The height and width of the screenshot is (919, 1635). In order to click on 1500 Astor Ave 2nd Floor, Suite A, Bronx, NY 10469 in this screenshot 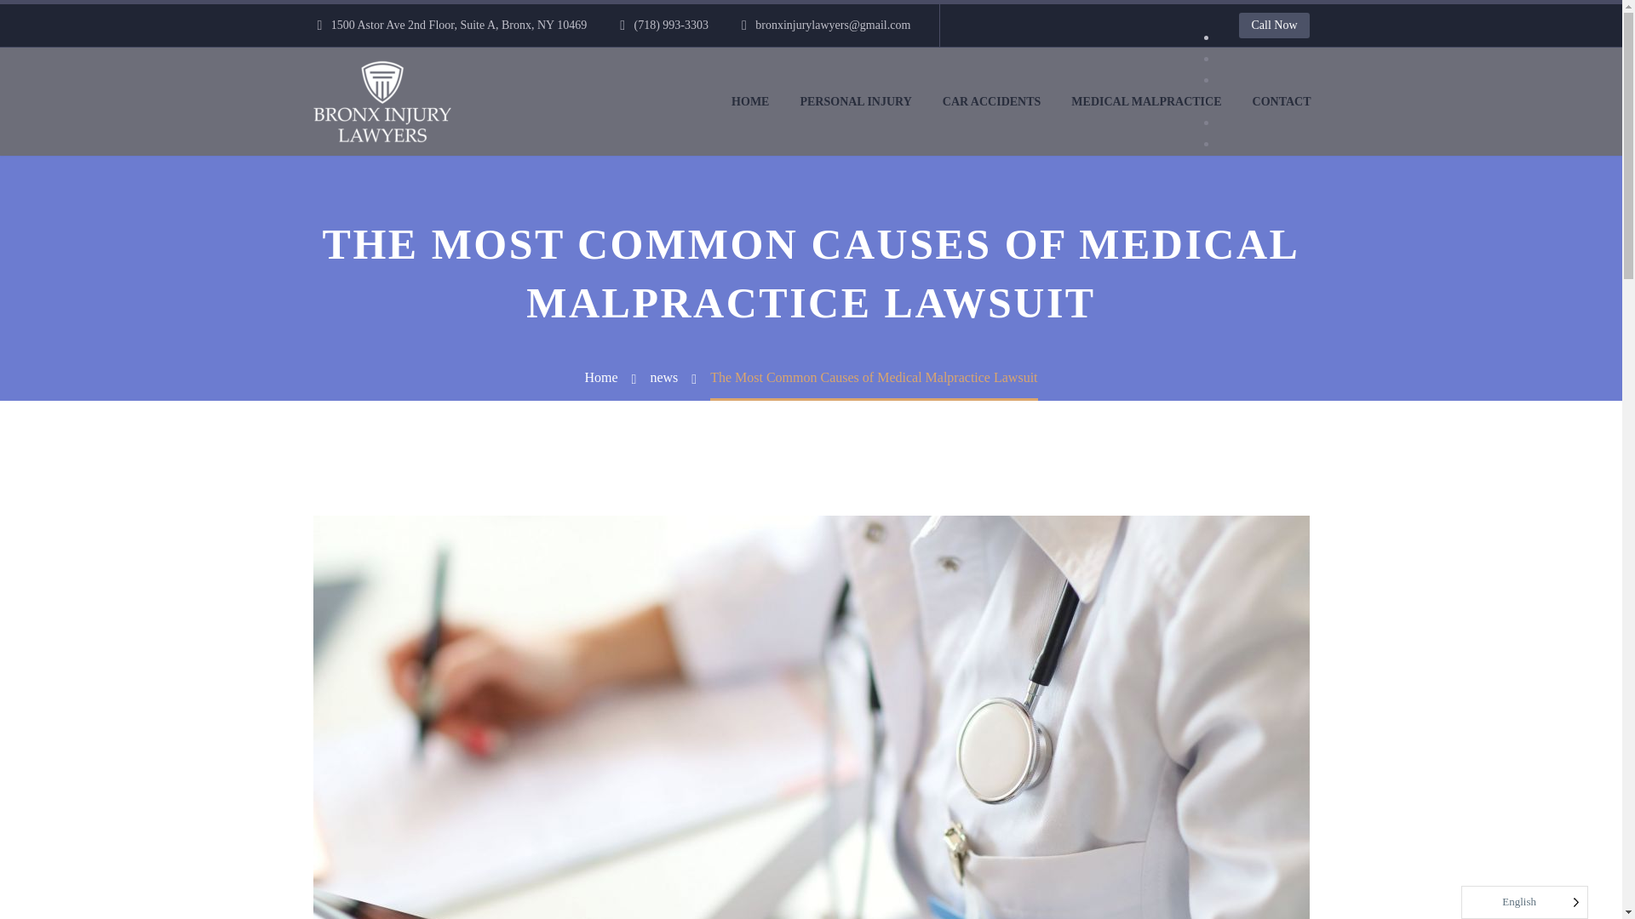, I will do `click(459, 24)`.